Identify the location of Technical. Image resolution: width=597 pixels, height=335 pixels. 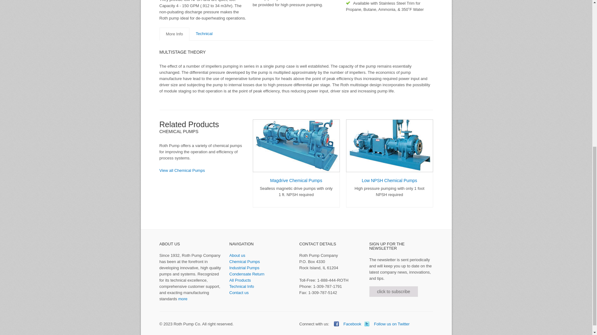
(204, 33).